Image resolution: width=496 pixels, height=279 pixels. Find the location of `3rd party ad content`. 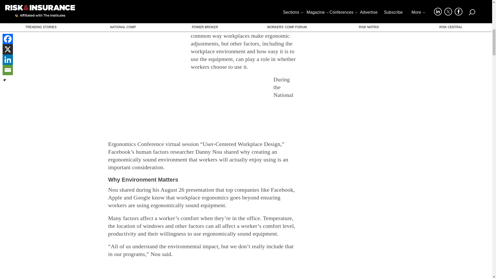

3rd party ad content is located at coordinates (202, 271).